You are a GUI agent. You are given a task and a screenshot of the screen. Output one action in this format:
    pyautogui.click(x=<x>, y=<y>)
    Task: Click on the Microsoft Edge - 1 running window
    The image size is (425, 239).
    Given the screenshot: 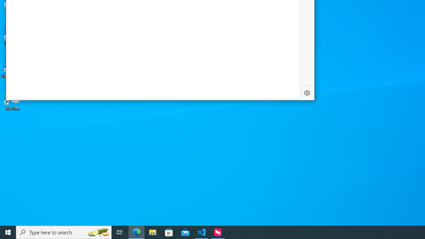 What is the action you would take?
    pyautogui.click(x=136, y=232)
    